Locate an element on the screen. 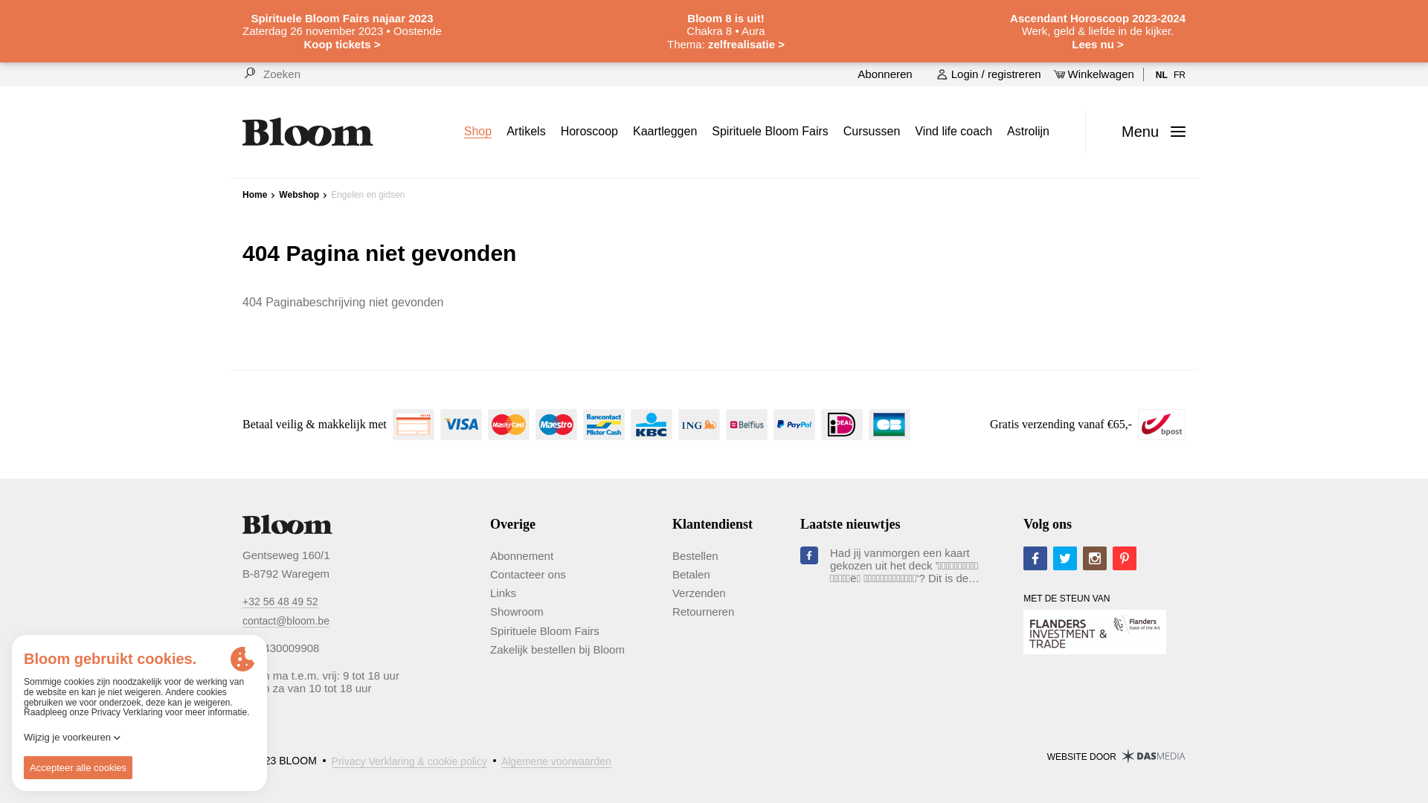 The height and width of the screenshot is (803, 1428). Ideal is located at coordinates (842, 425).